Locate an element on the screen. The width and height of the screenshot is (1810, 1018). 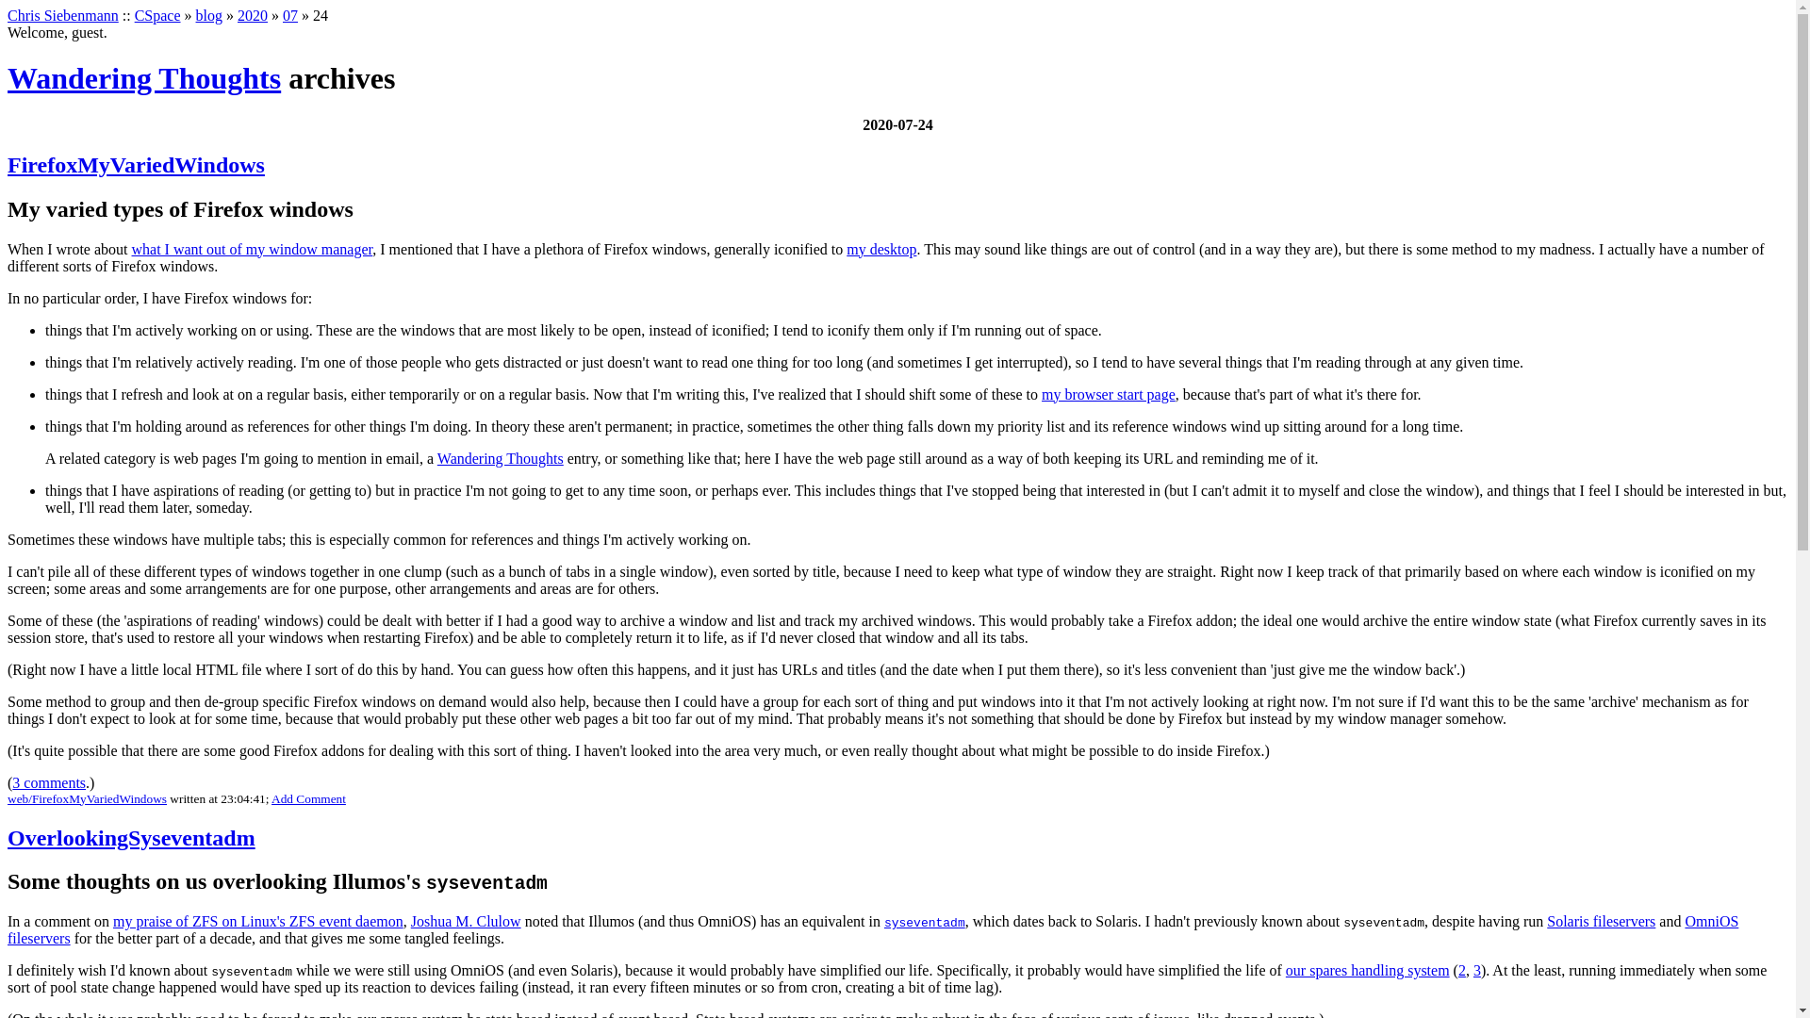
our spares handling system is located at coordinates (1367, 969).